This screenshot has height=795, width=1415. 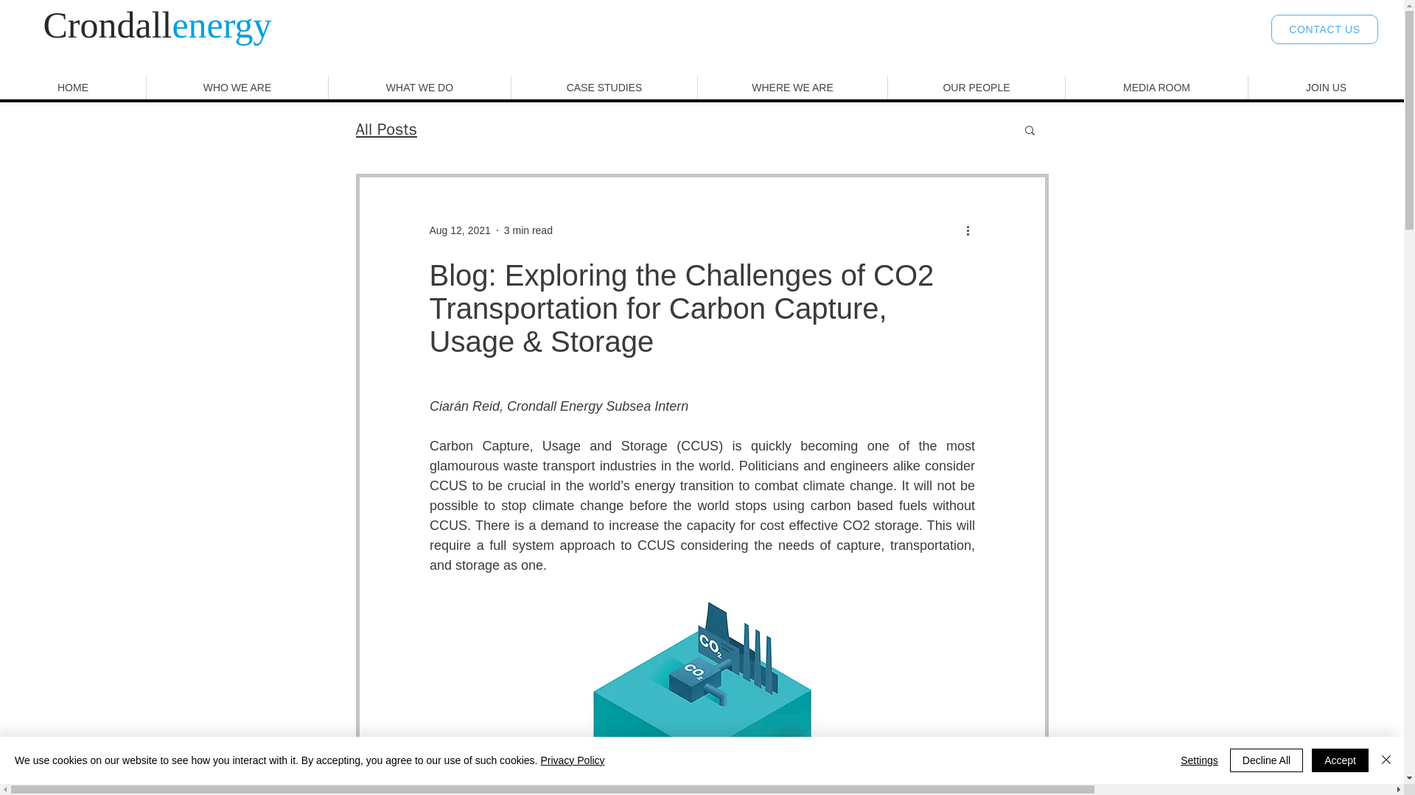 I want to click on OUR PEOPLE, so click(x=976, y=87).